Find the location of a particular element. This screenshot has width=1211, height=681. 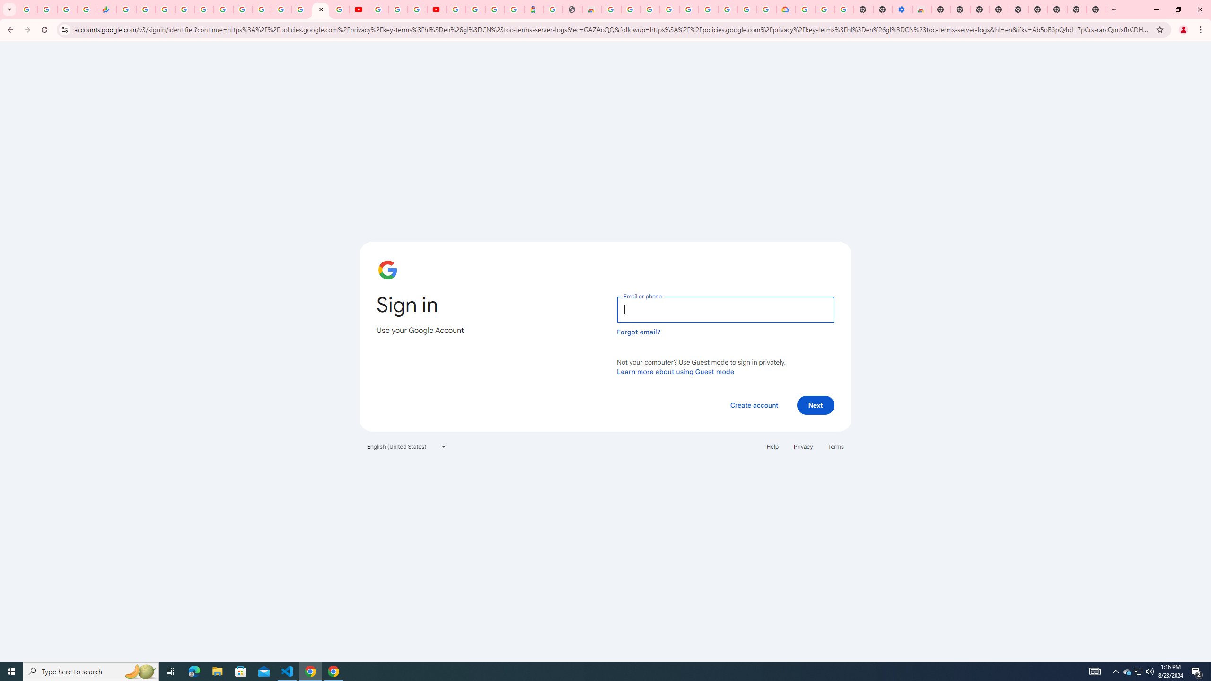

Forgot email? is located at coordinates (639, 332).